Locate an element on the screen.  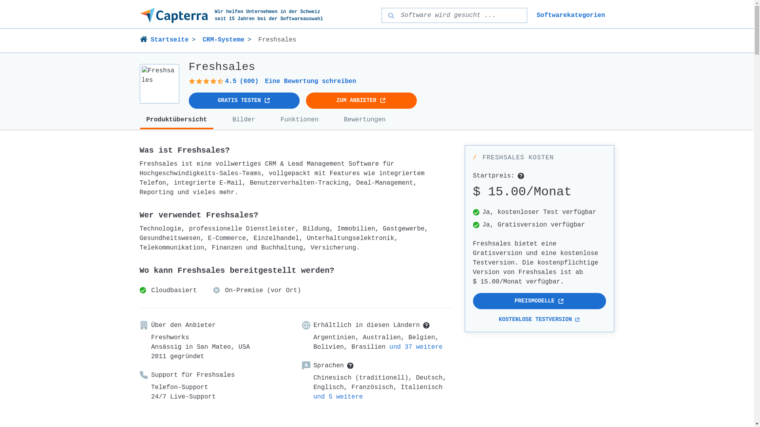
Startseite is located at coordinates (167, 40).